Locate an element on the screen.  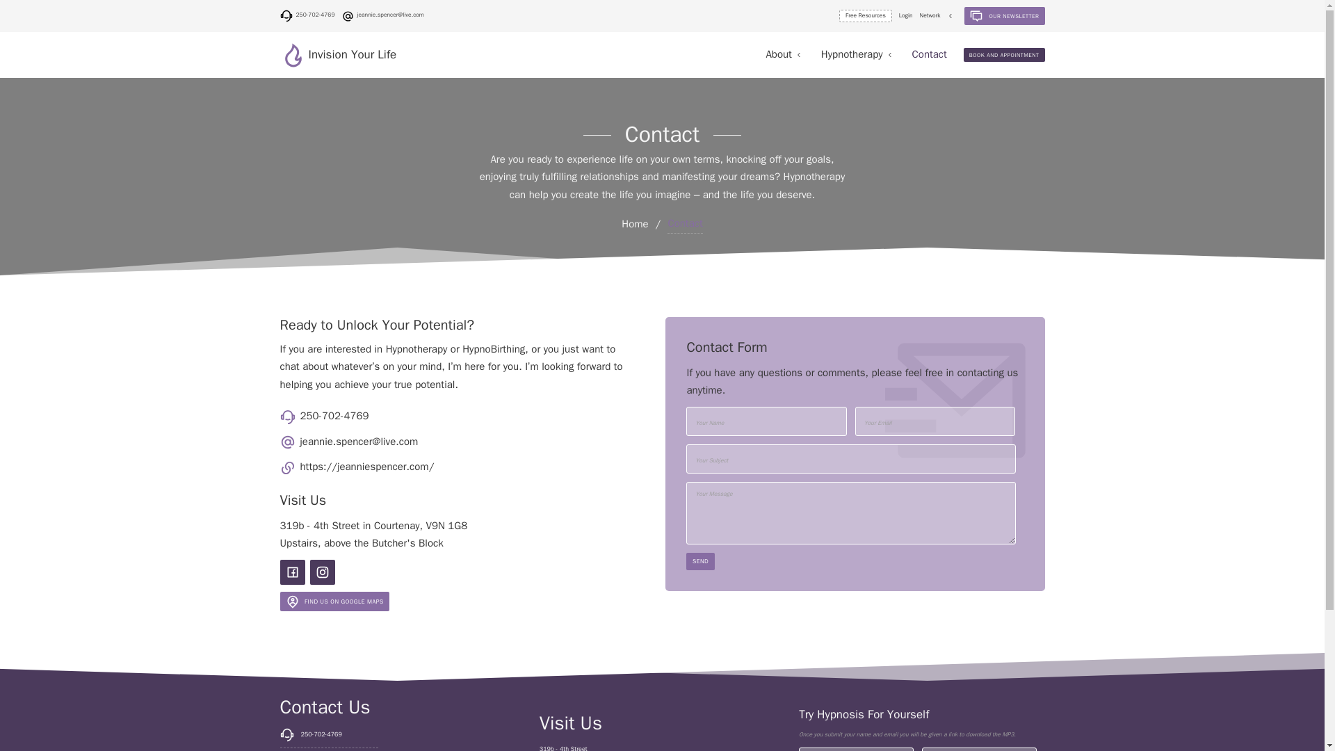
SEND is located at coordinates (699, 561).